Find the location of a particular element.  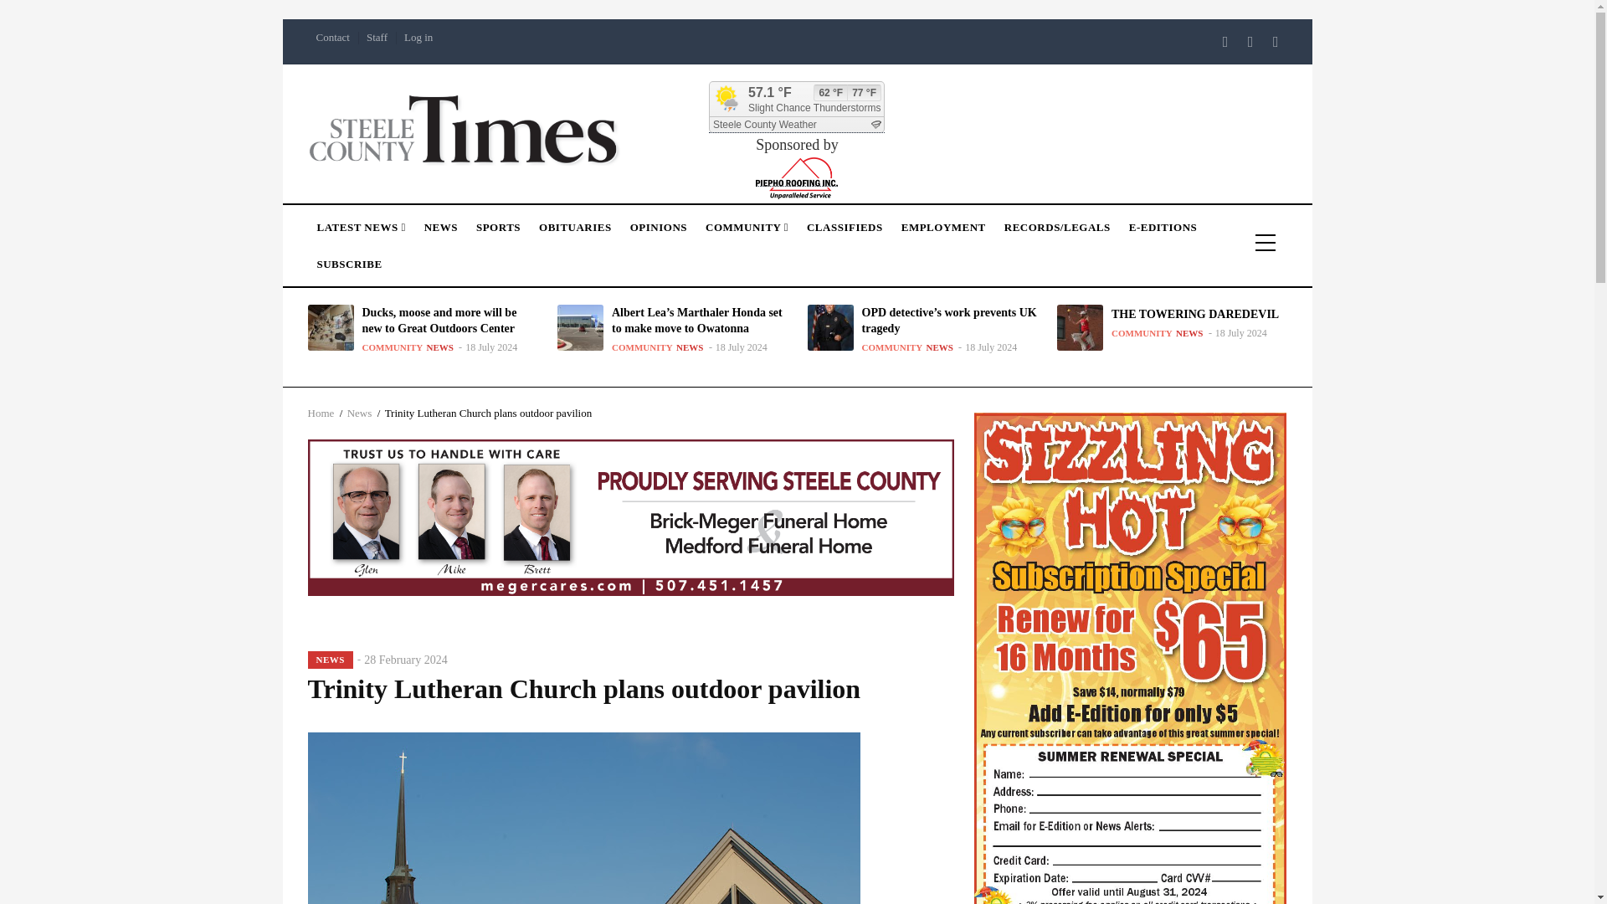

Log in is located at coordinates (418, 37).